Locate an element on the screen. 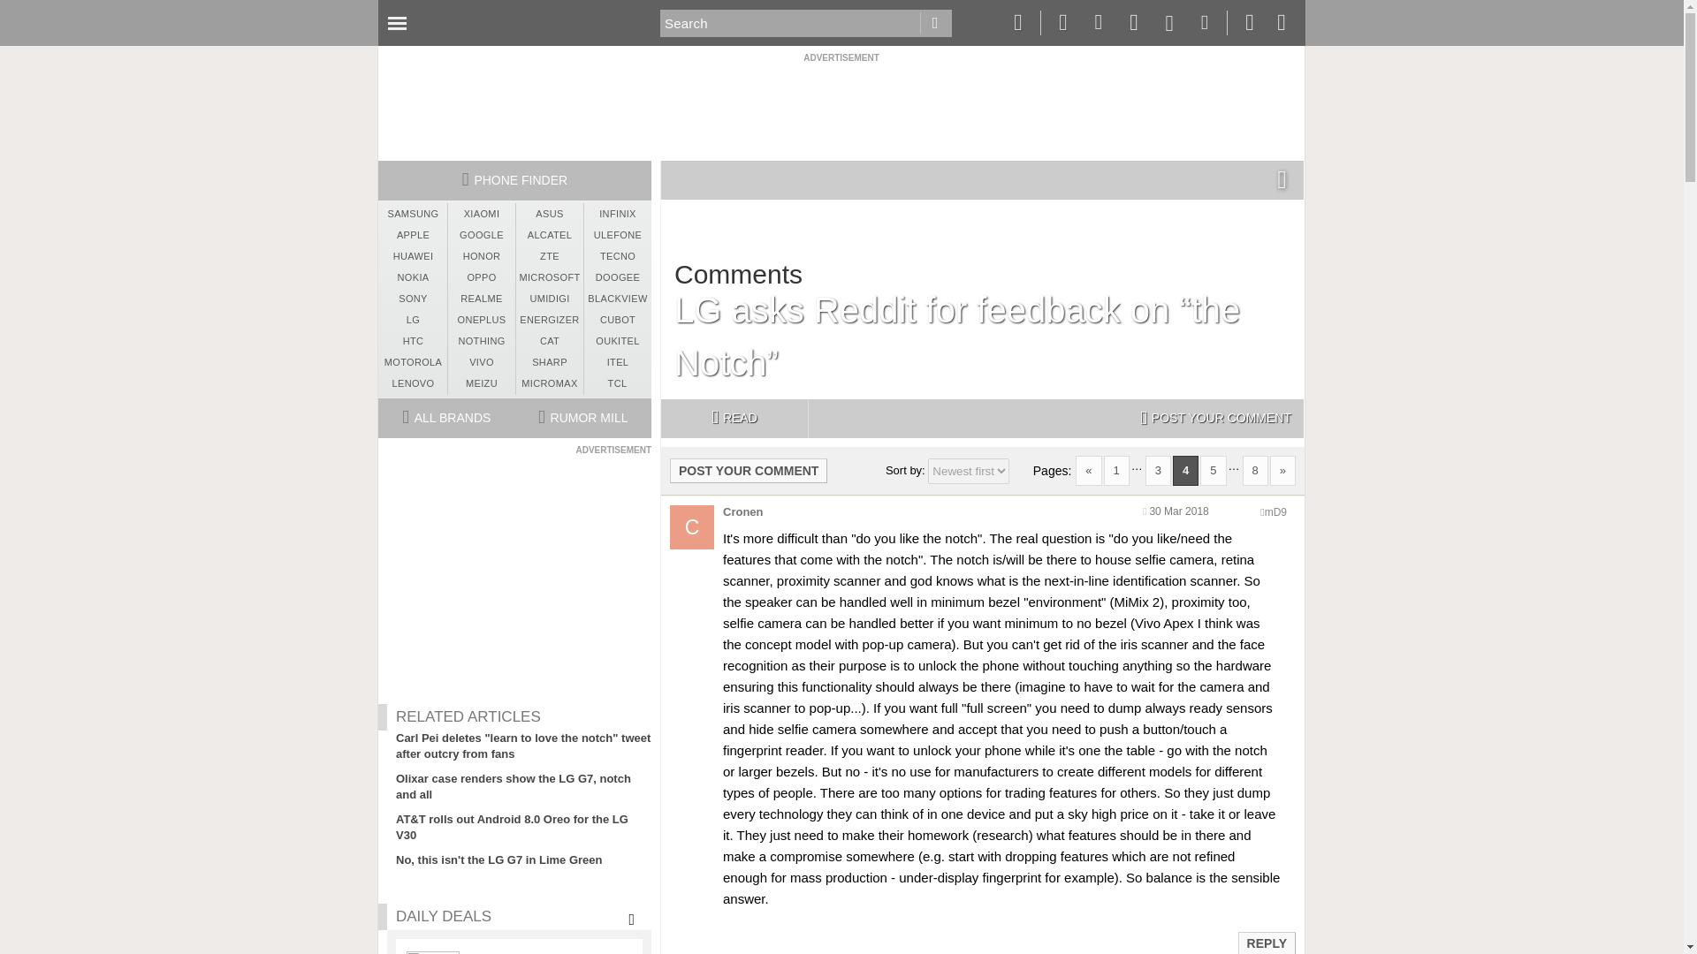 Image resolution: width=1697 pixels, height=954 pixels. Encoded anonymized location is located at coordinates (1275, 512).